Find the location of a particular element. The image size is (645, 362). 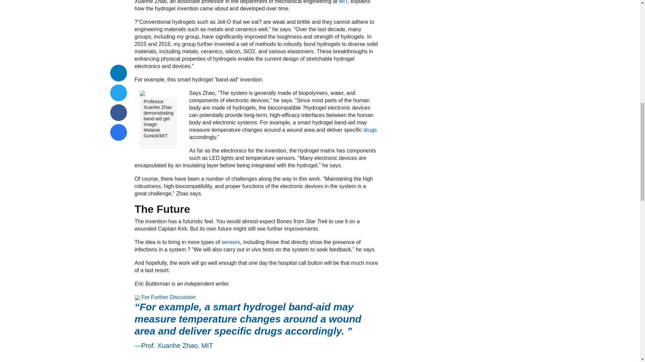

MIT is located at coordinates (343, 2).